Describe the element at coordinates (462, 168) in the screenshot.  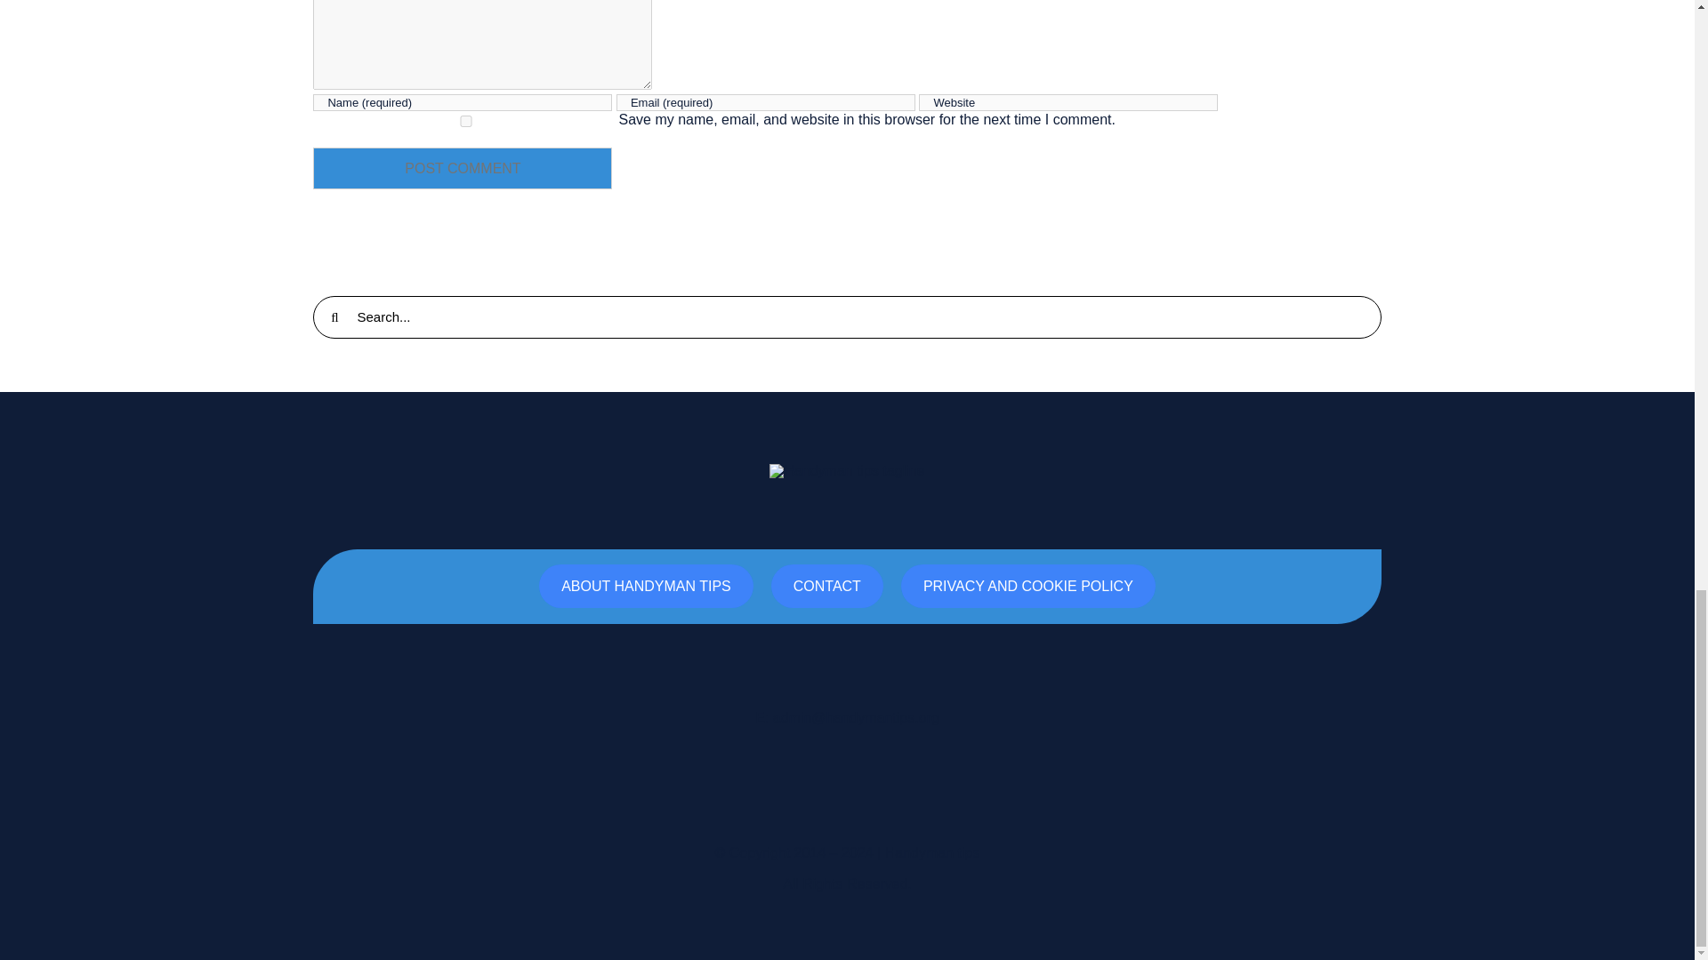
I see `Post Comment` at that location.